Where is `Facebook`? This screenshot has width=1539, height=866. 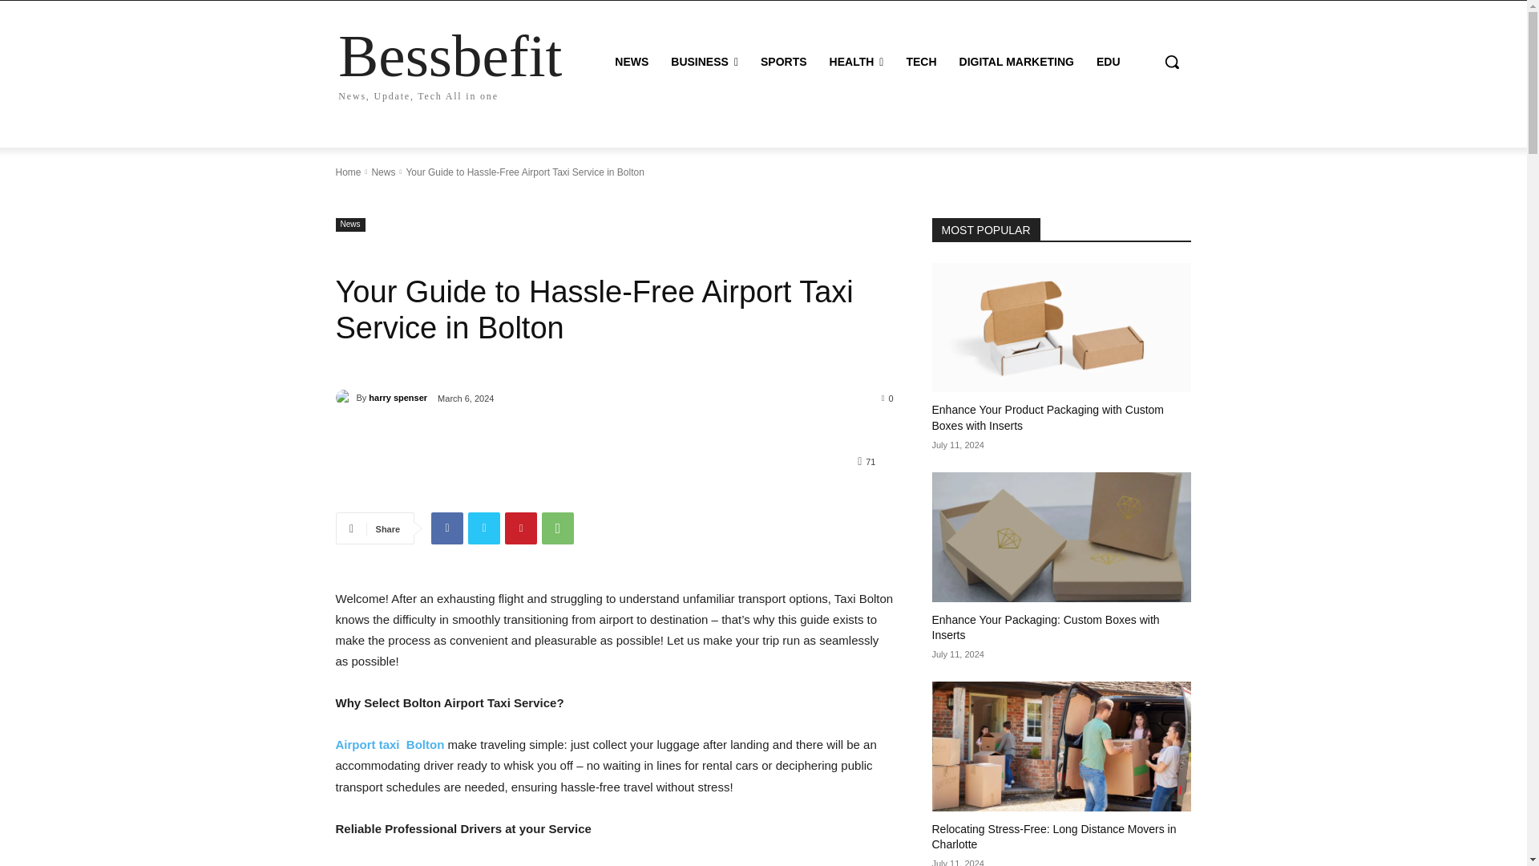
Facebook is located at coordinates (705, 61).